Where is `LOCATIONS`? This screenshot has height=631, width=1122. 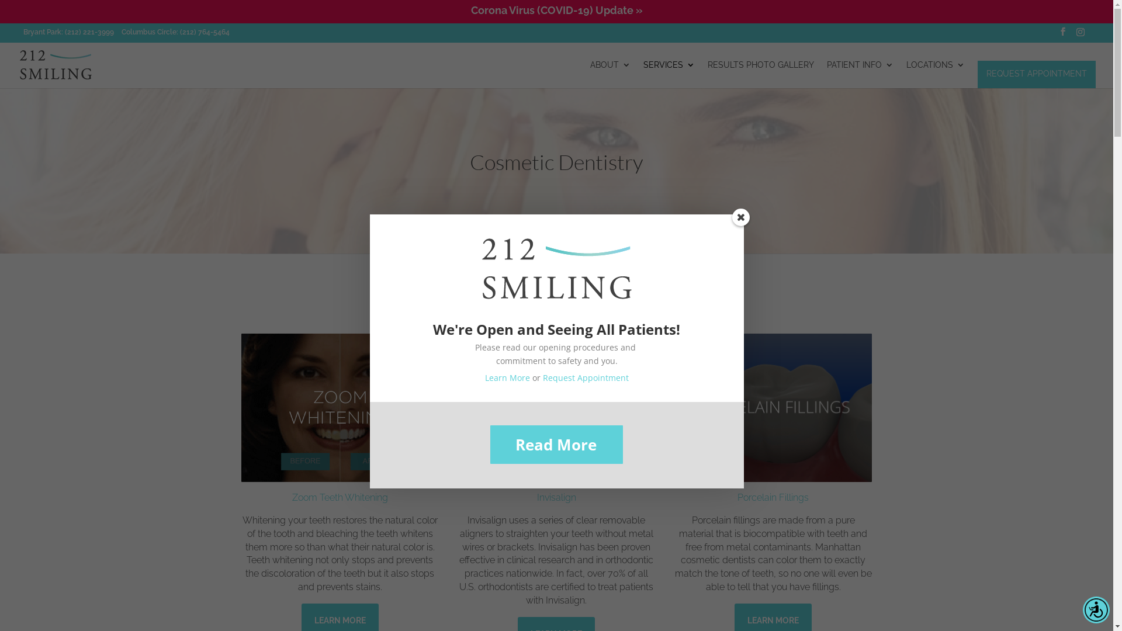 LOCATIONS is located at coordinates (936, 75).